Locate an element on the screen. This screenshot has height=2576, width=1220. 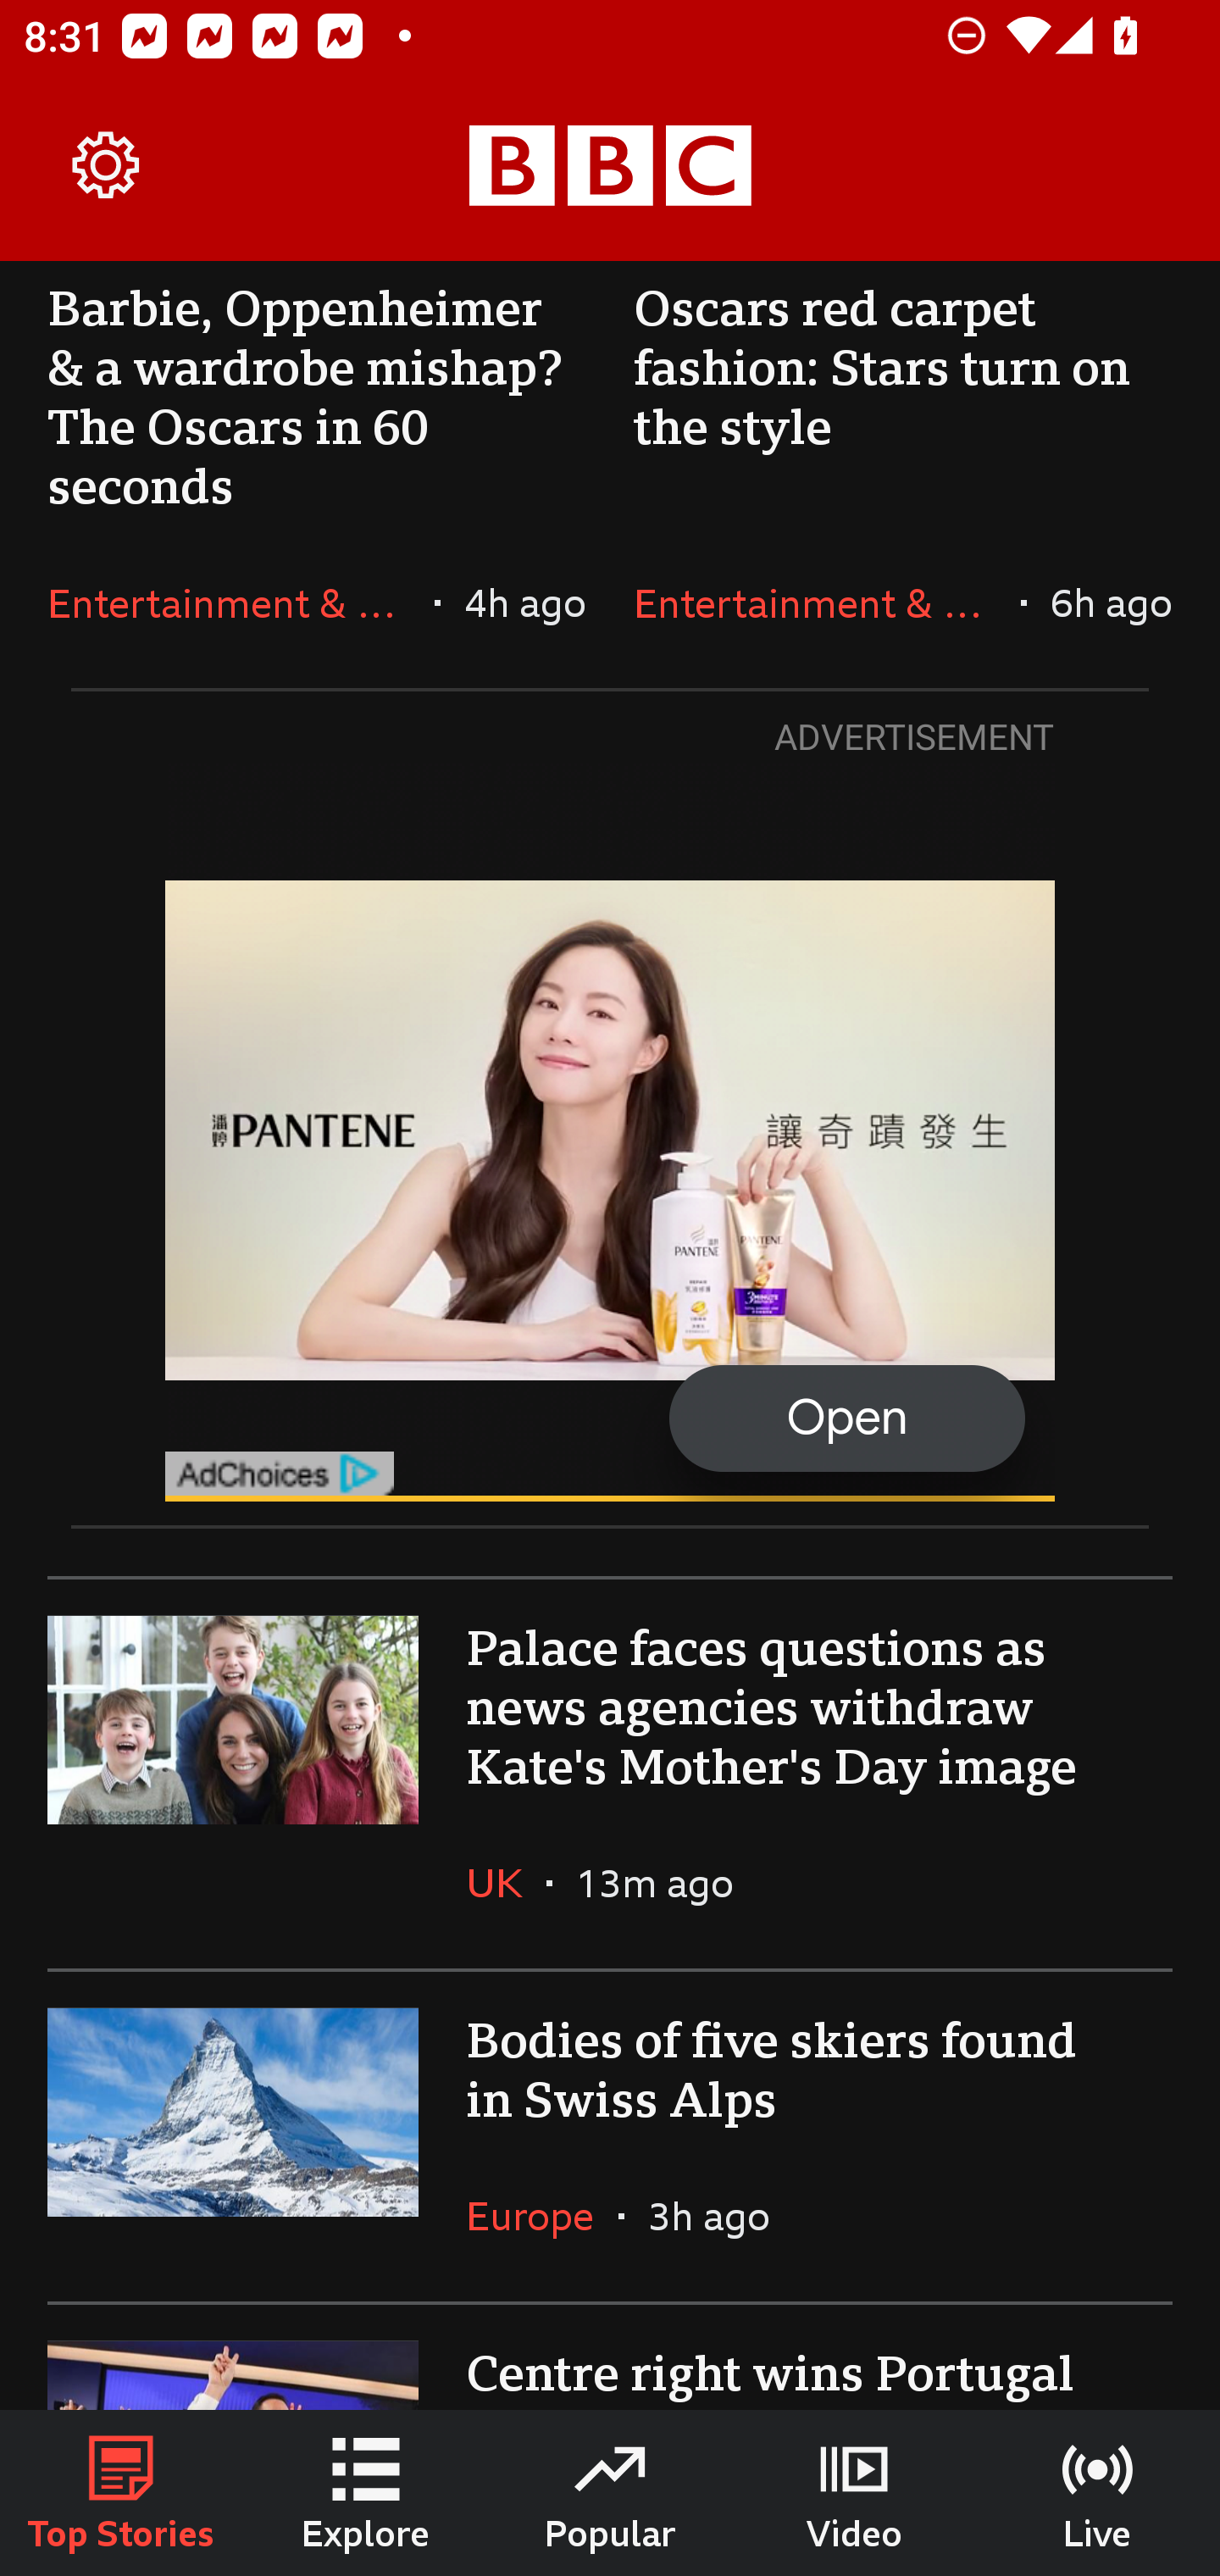
Settings is located at coordinates (107, 166).